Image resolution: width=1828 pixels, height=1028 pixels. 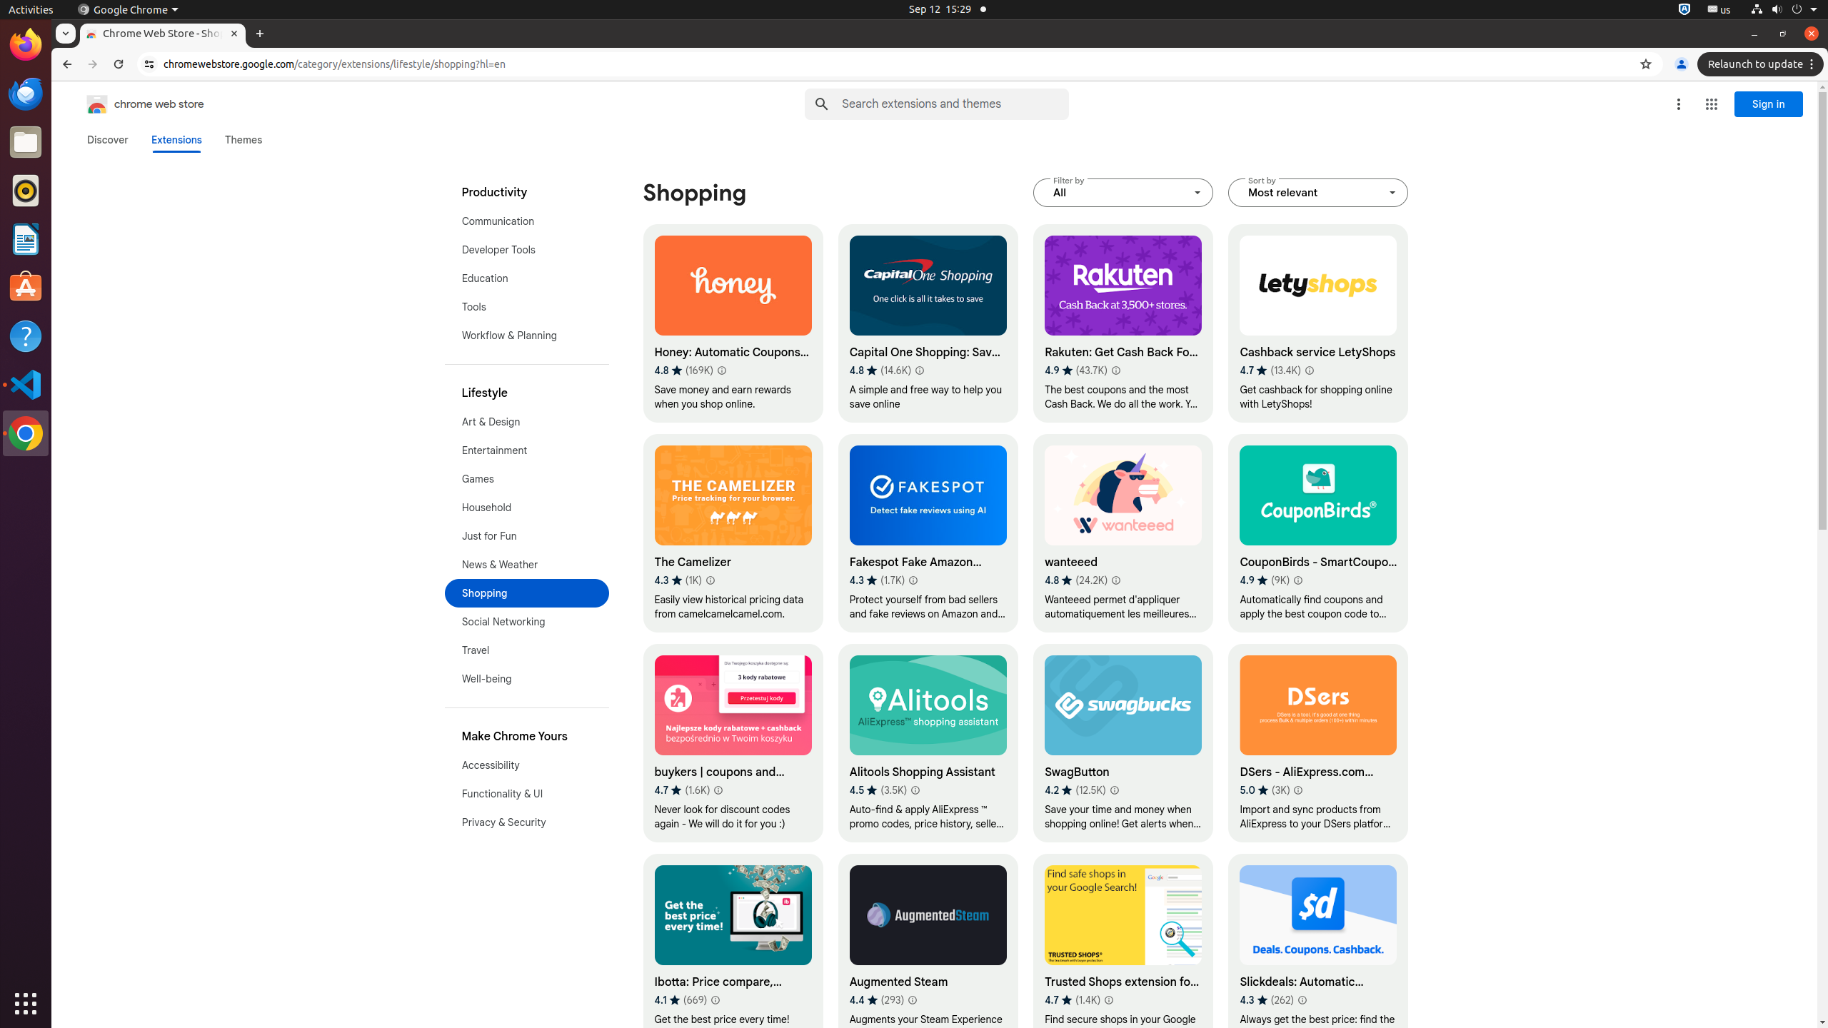 I want to click on Privacy & Security, so click(x=527, y=822).